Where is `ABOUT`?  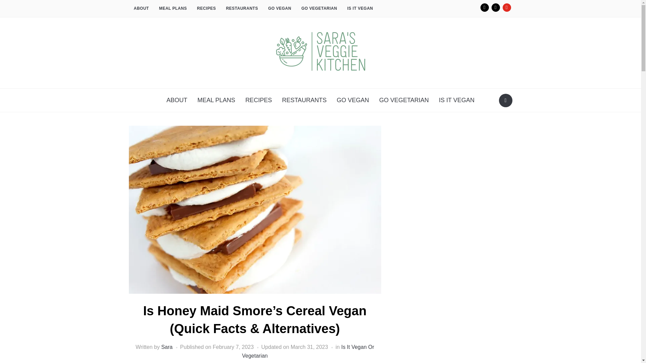 ABOUT is located at coordinates (141, 9).